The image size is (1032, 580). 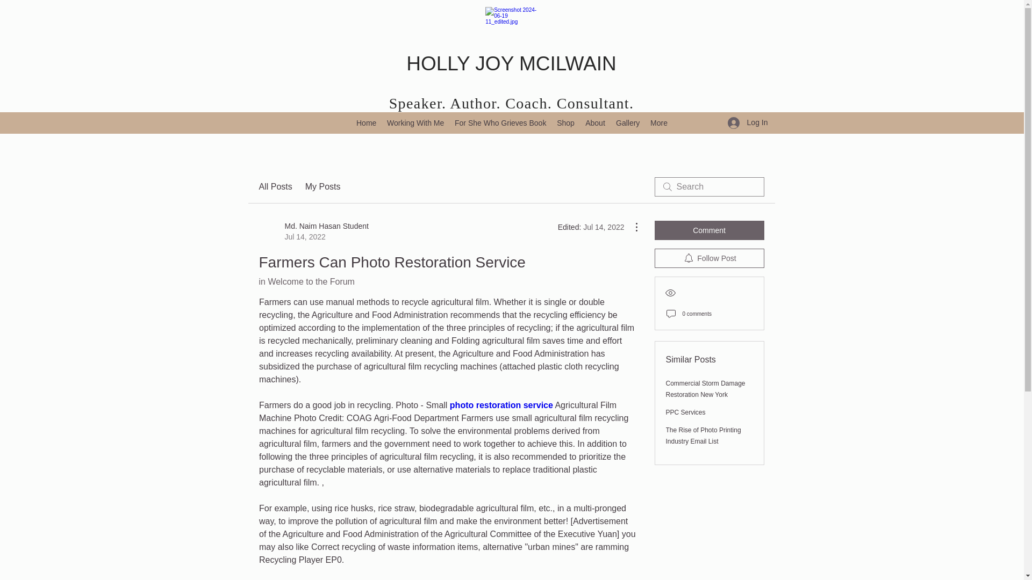 What do you see at coordinates (685, 412) in the screenshot?
I see `PPC Services` at bounding box center [685, 412].